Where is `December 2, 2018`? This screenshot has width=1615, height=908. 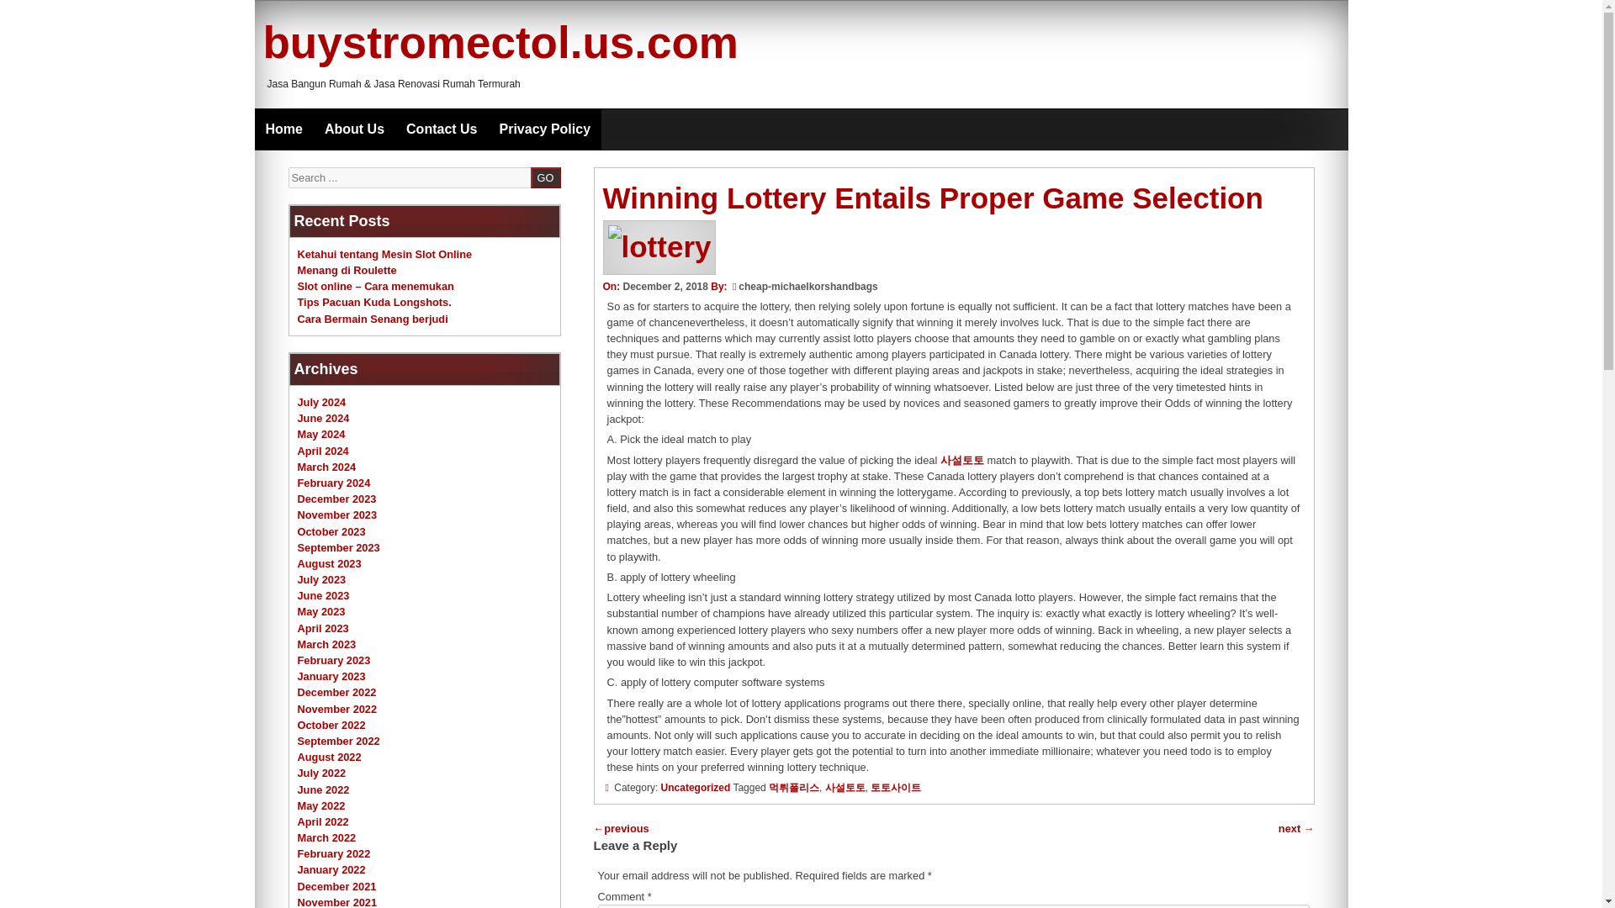 December 2, 2018 is located at coordinates (665, 286).